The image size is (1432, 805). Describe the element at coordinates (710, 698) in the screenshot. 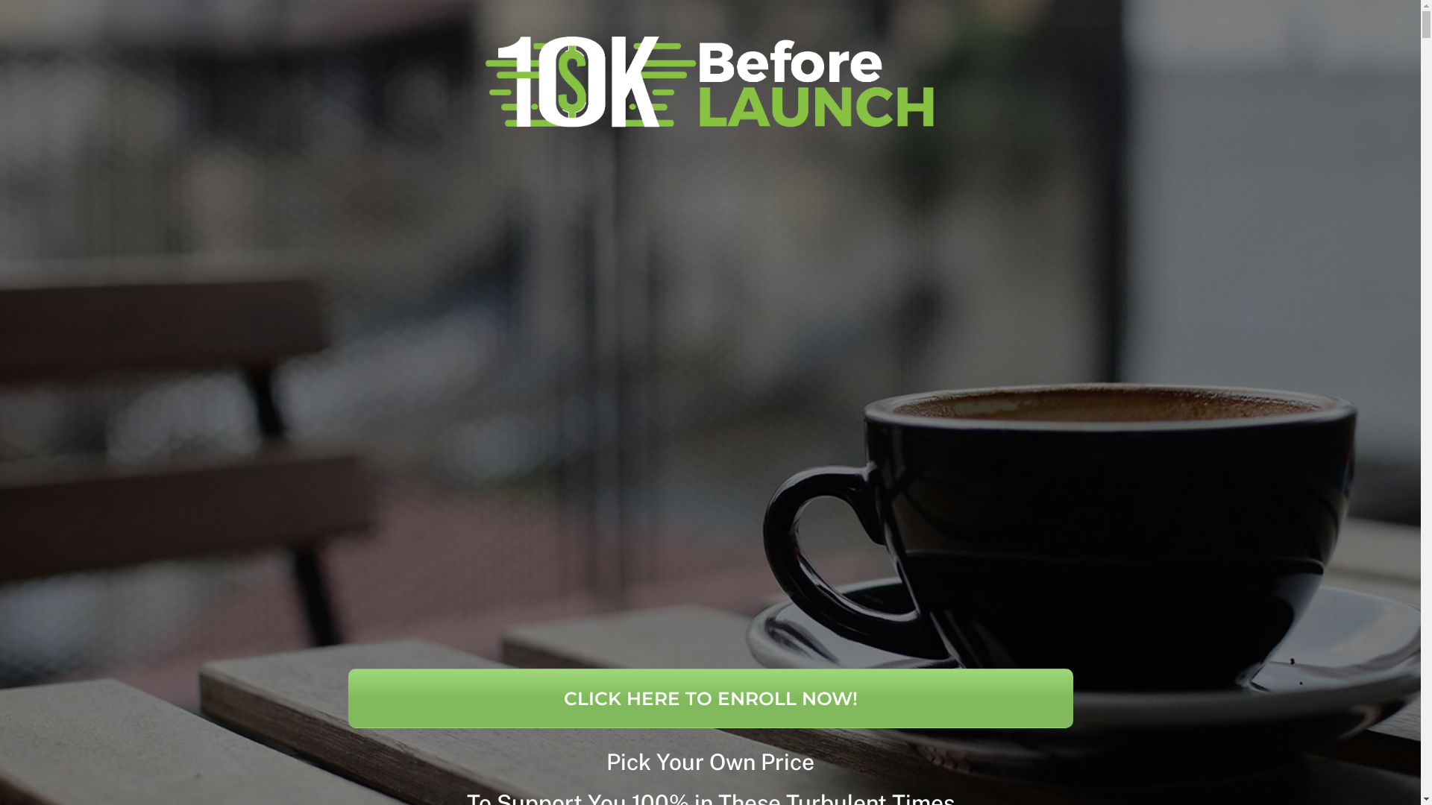

I see `CLICK HERE TO ENROLL NOW!` at that location.